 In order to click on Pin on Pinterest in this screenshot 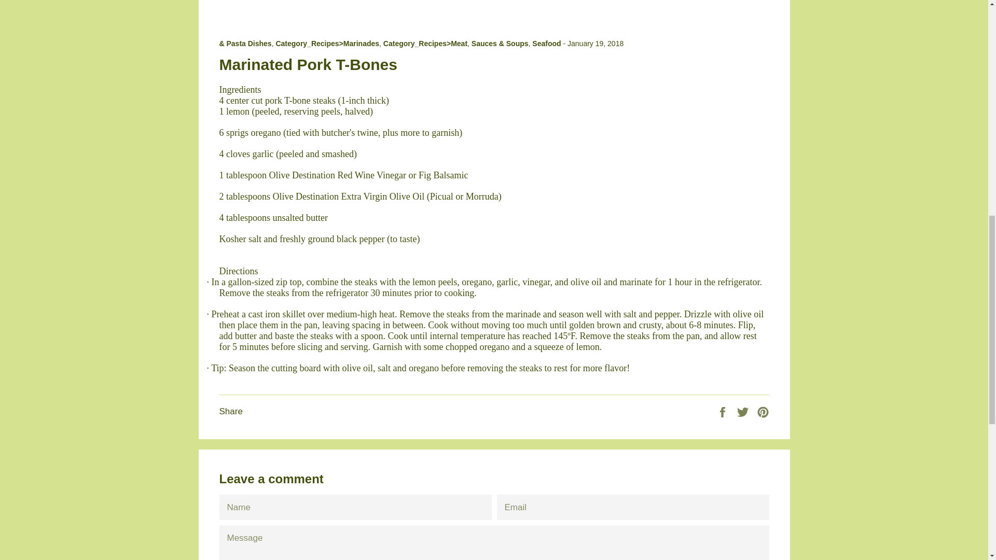, I will do `click(763, 412)`.